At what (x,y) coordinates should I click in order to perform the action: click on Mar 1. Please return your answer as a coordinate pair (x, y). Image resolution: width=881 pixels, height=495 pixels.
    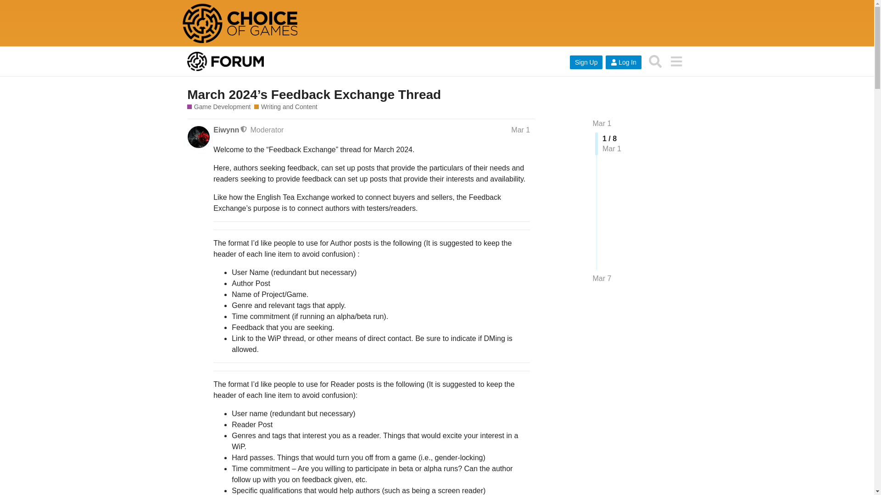
    Looking at the image, I should click on (602, 123).